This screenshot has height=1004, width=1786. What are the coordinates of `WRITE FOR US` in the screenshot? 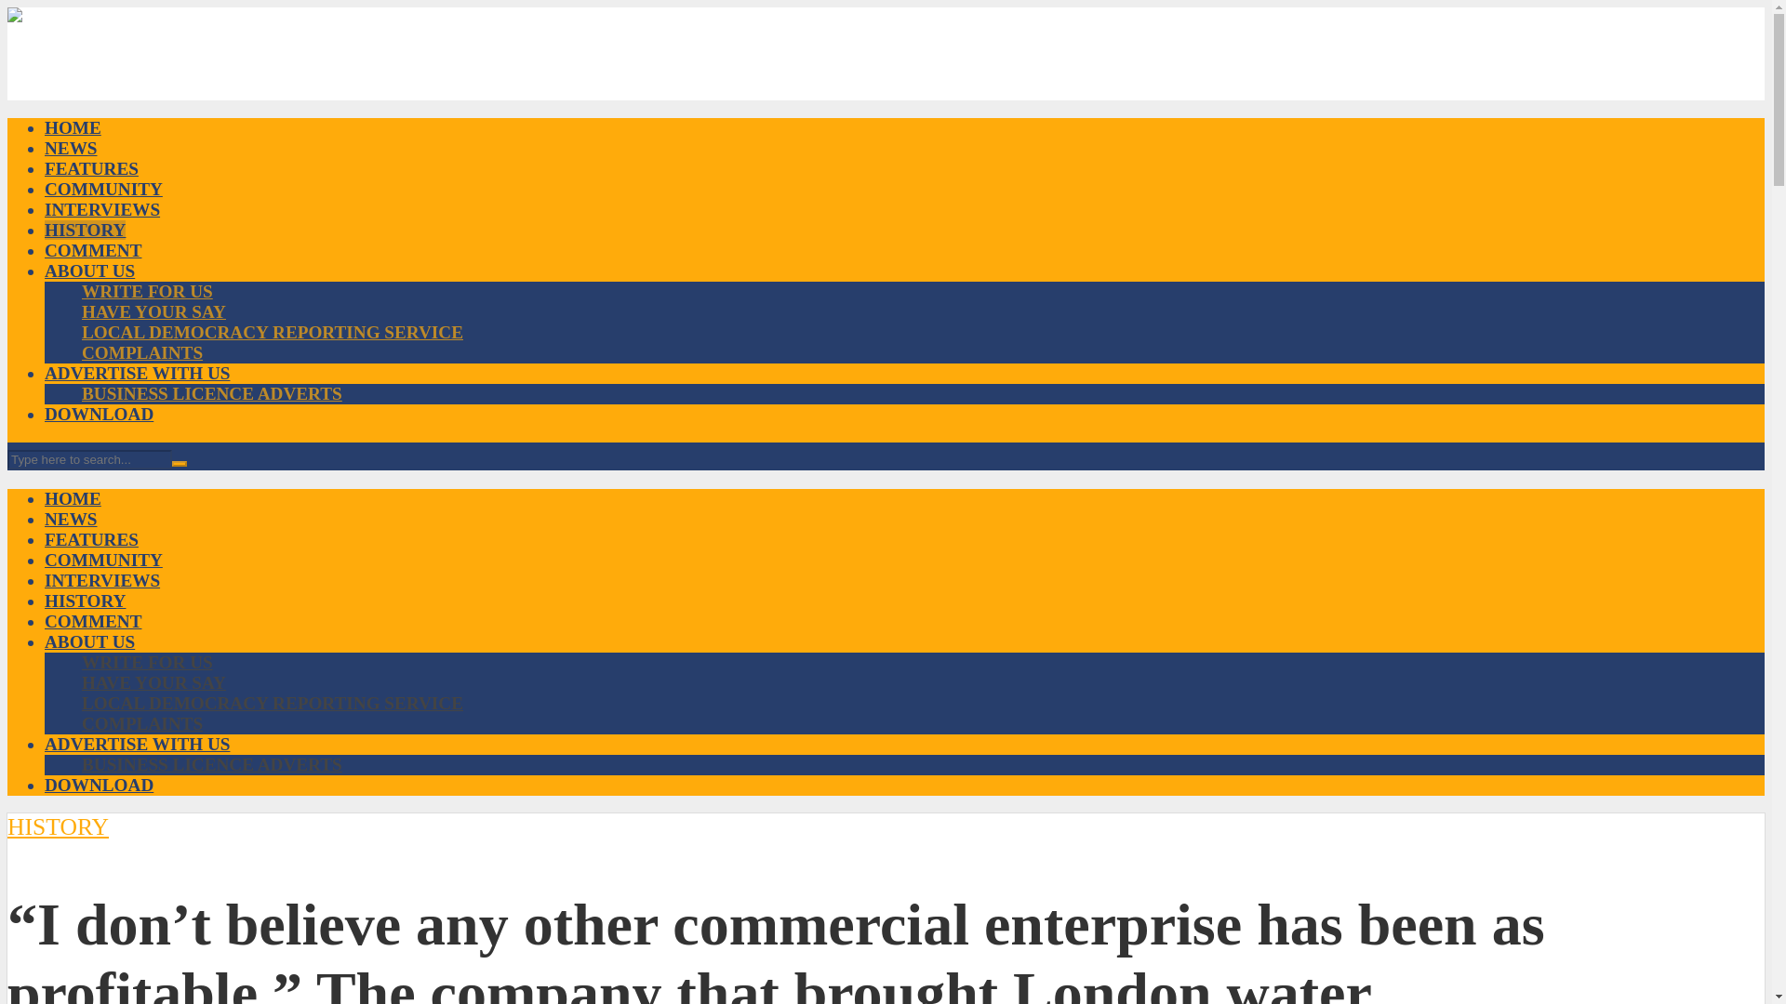 It's located at (147, 292).